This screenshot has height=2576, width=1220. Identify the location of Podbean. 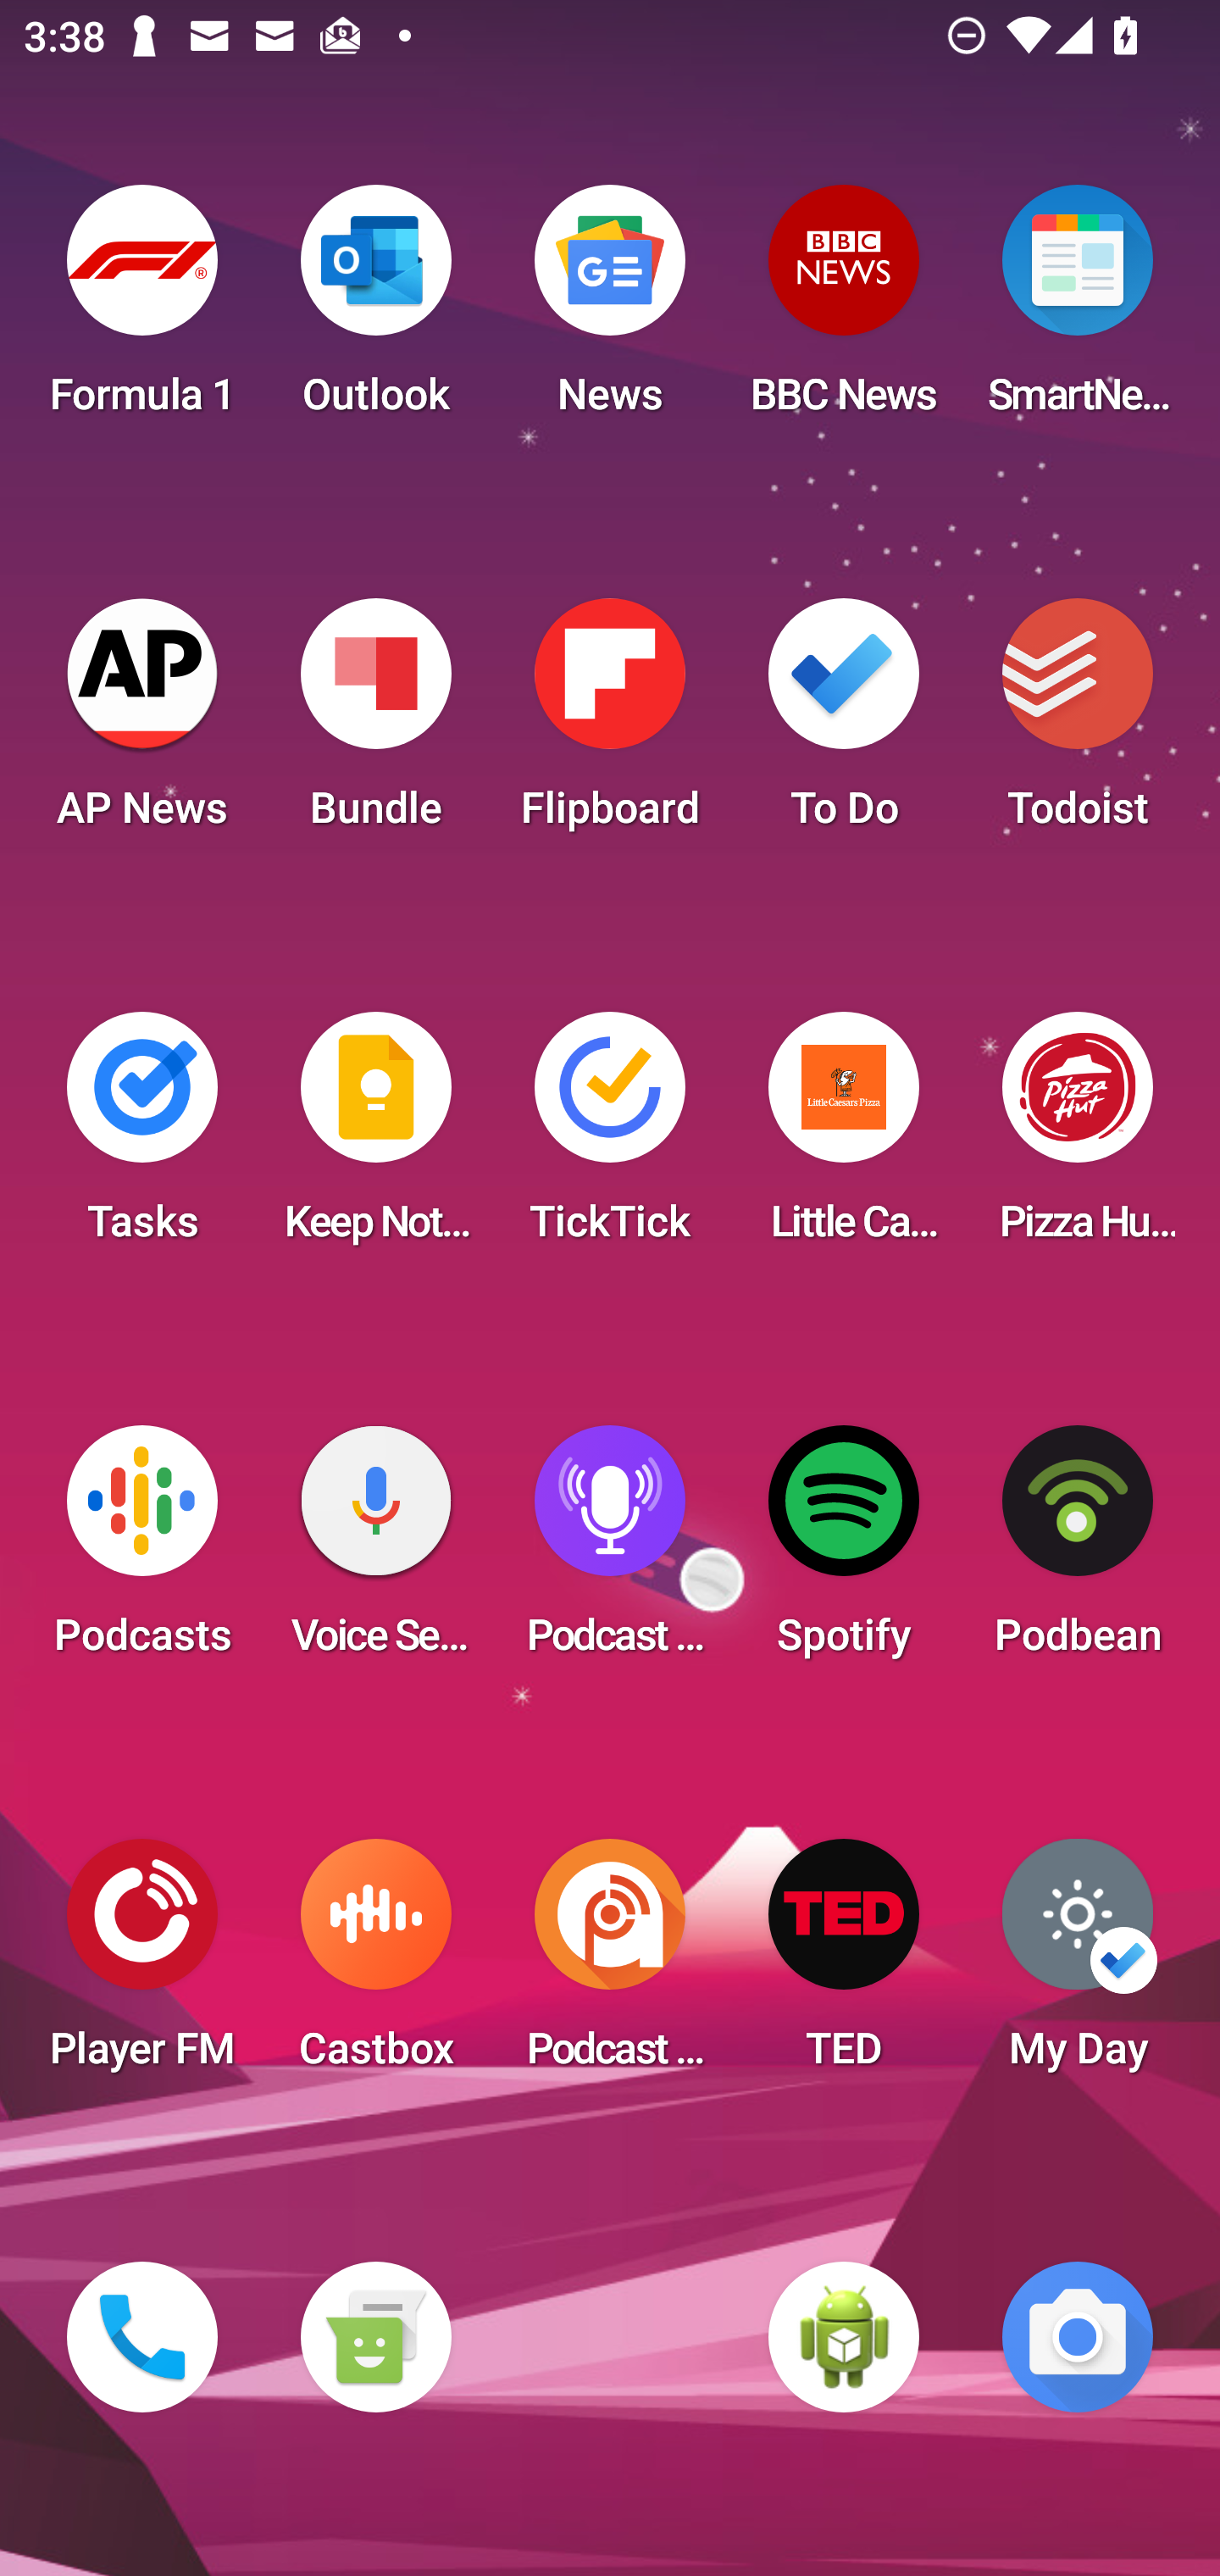
(1078, 1551).